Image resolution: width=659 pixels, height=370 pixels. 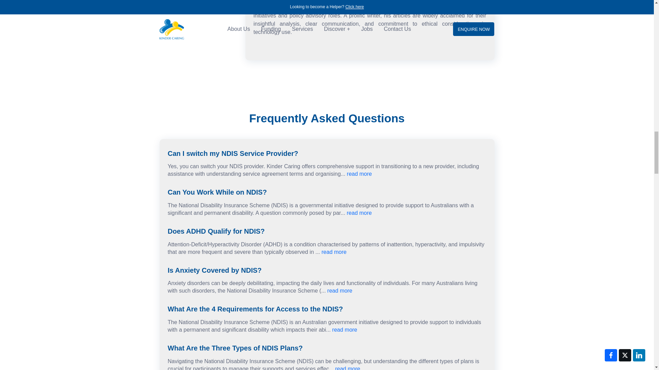 What do you see at coordinates (347, 368) in the screenshot?
I see `read more` at bounding box center [347, 368].